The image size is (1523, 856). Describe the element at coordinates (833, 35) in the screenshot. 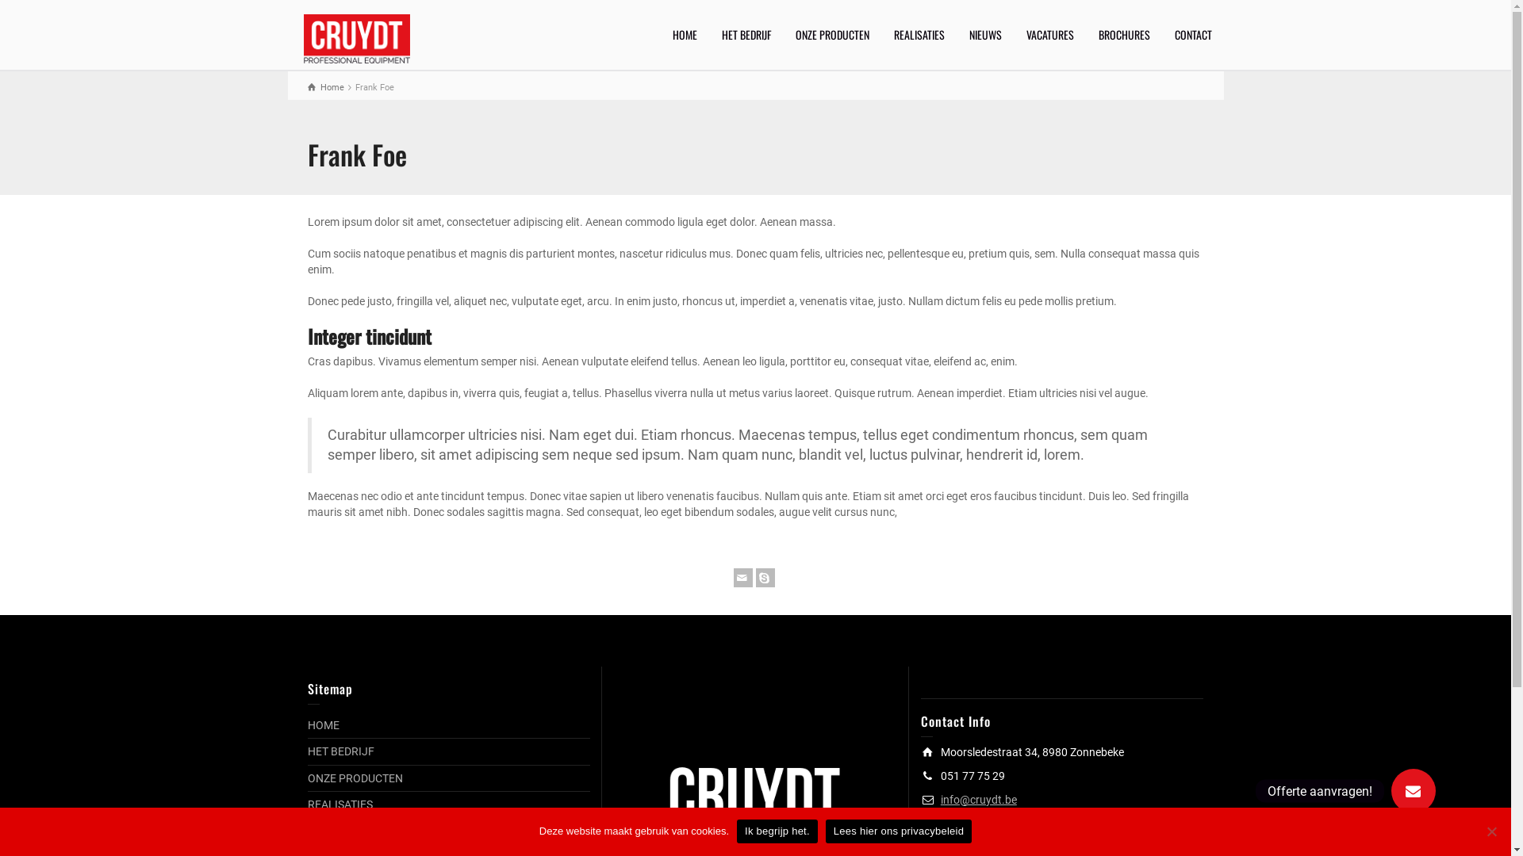

I see `ONZE PRODUCTEN` at that location.